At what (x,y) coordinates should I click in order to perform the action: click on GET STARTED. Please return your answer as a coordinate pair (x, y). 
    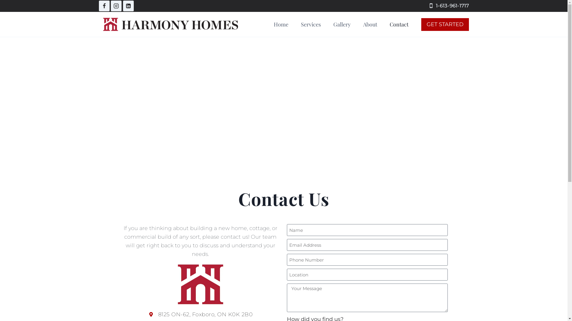
    Looking at the image, I should click on (445, 24).